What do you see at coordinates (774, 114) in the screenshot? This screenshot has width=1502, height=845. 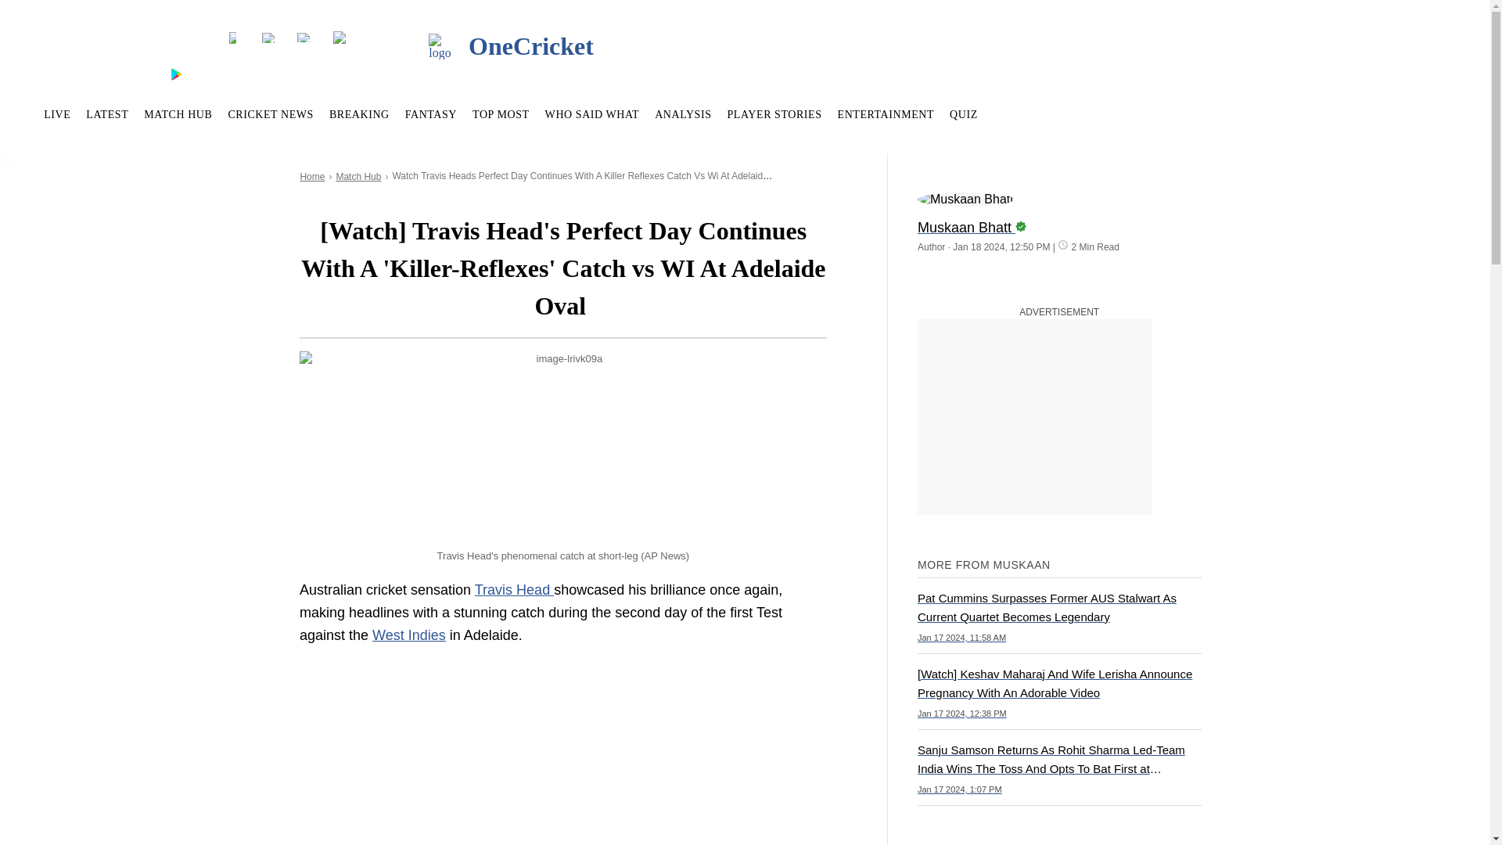 I see `PLAYER STORIES` at bounding box center [774, 114].